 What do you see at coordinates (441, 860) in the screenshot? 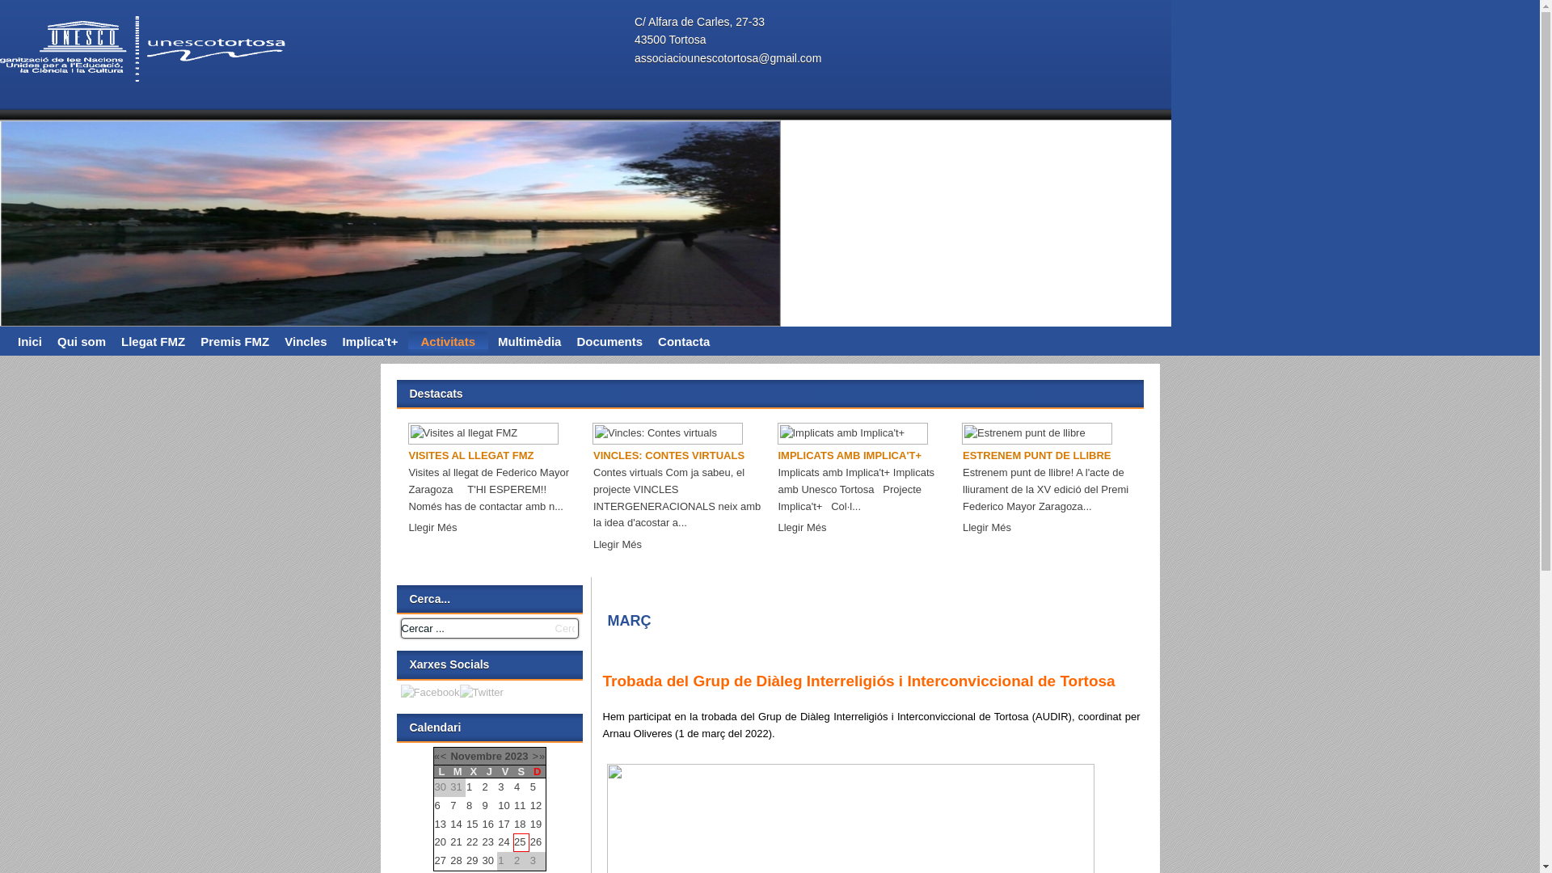
I see `27` at bounding box center [441, 860].